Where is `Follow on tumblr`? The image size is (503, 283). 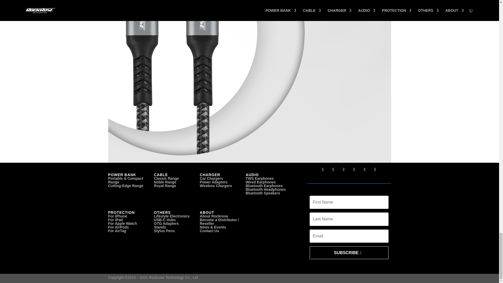 Follow on tumblr is located at coordinates (365, 169).